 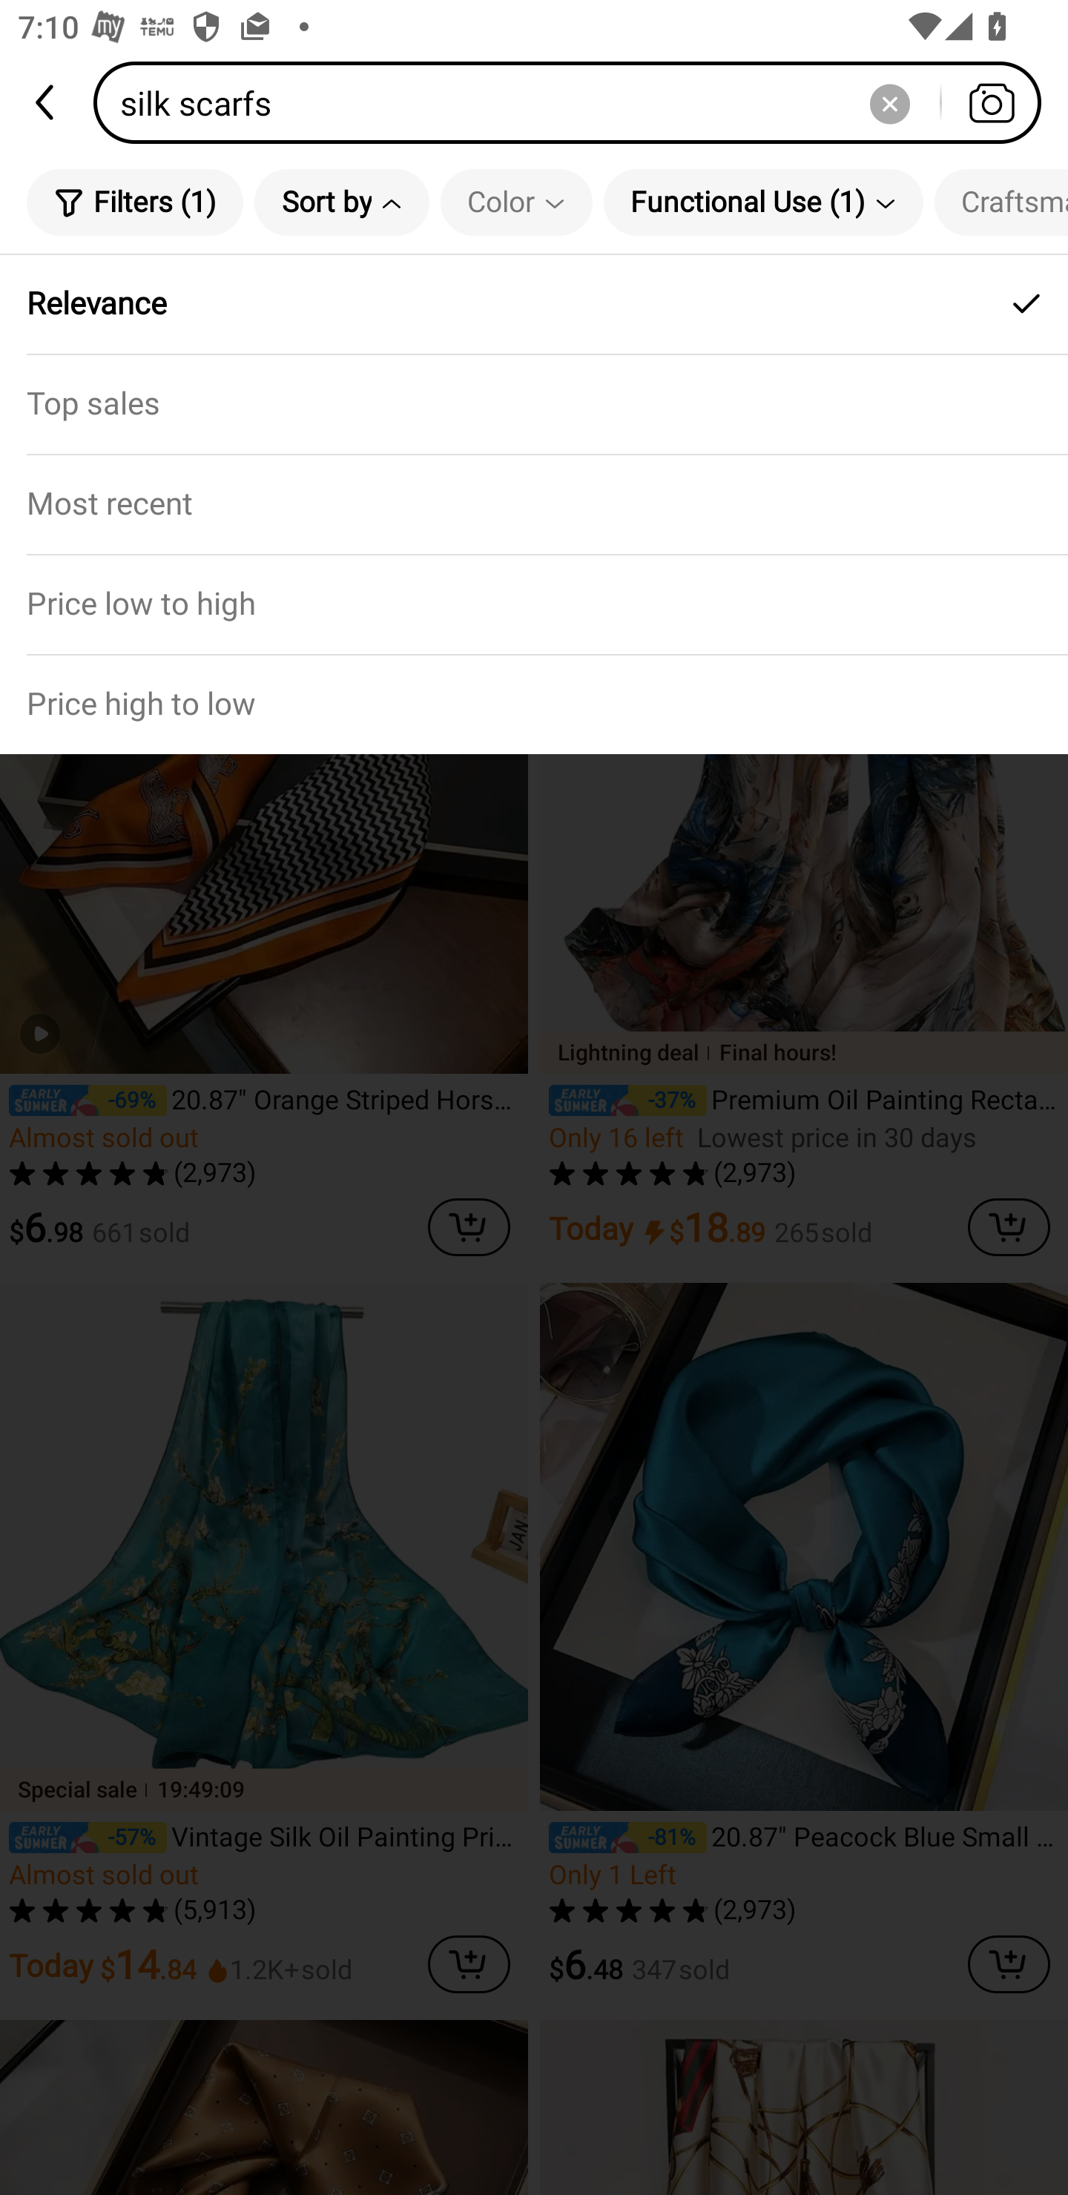 What do you see at coordinates (763, 202) in the screenshot?
I see `Functional Use (1)` at bounding box center [763, 202].